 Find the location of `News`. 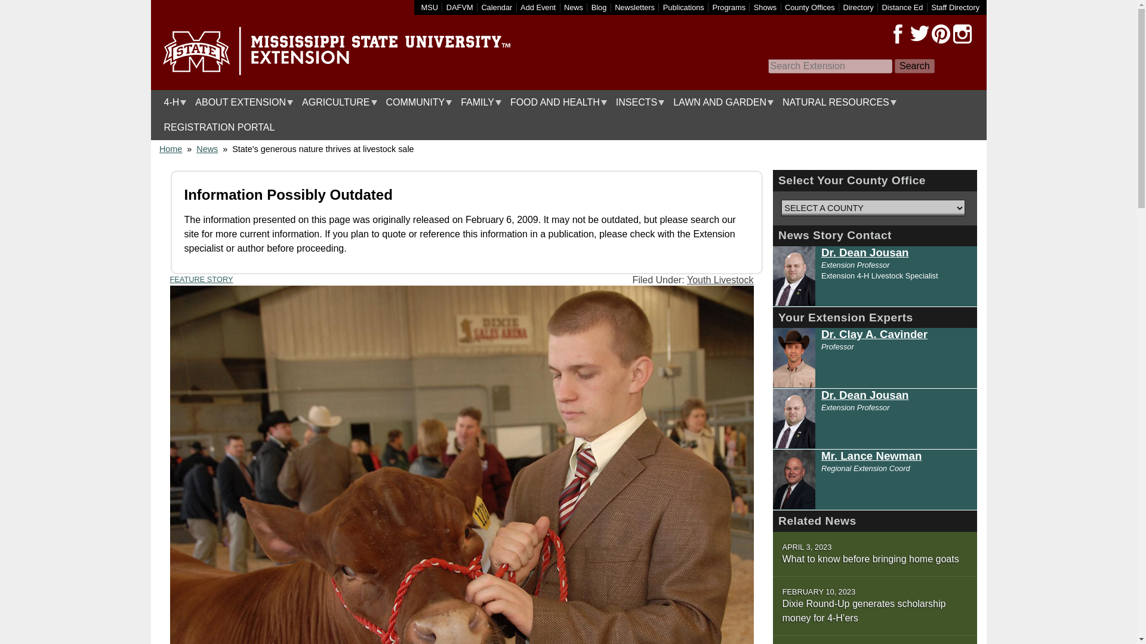

News is located at coordinates (573, 7).